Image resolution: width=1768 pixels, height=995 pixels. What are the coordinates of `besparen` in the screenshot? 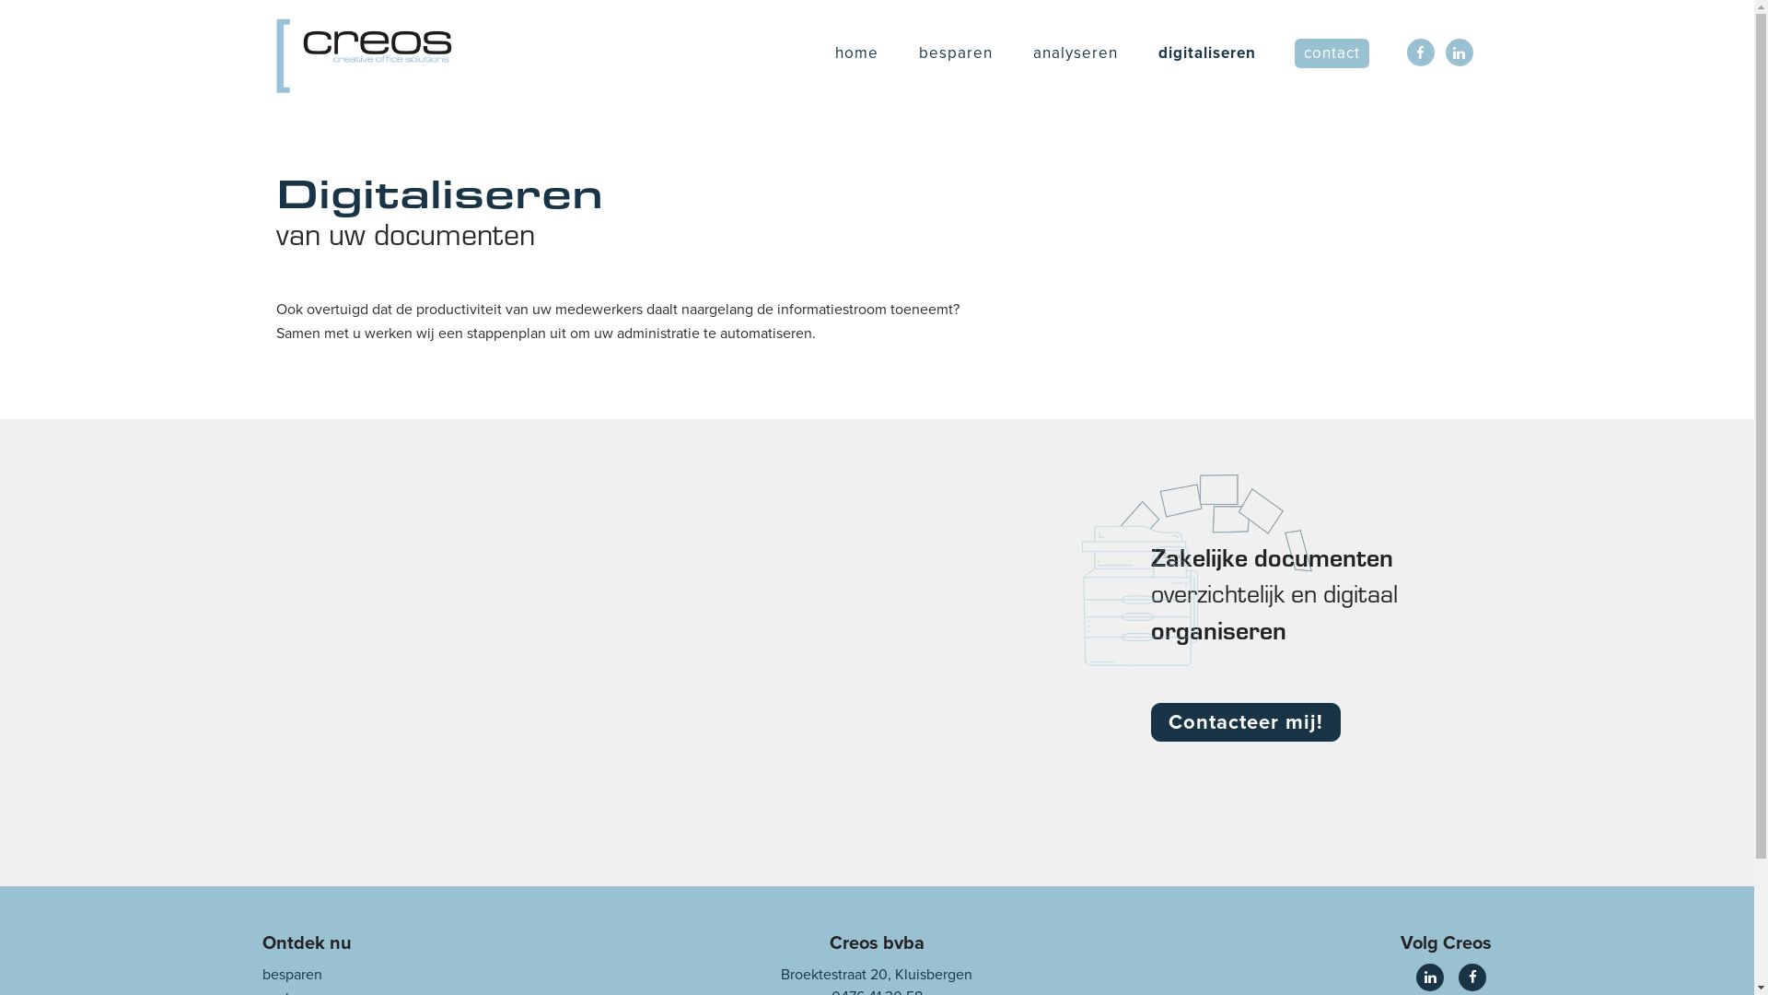 It's located at (956, 53).